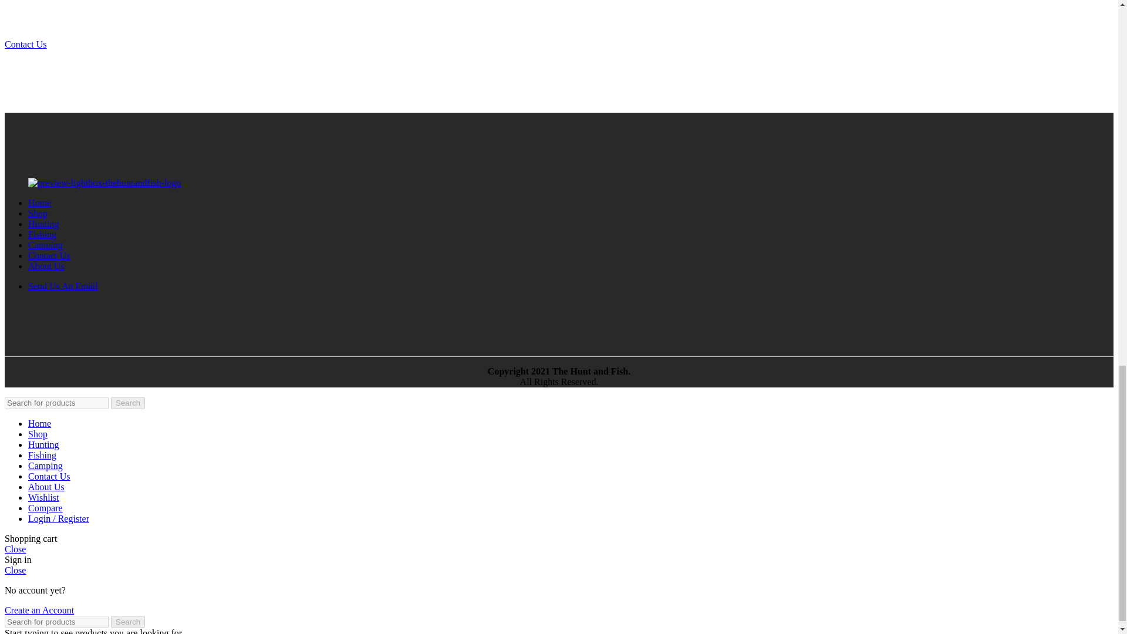 This screenshot has width=1127, height=634. I want to click on Home, so click(39, 203).